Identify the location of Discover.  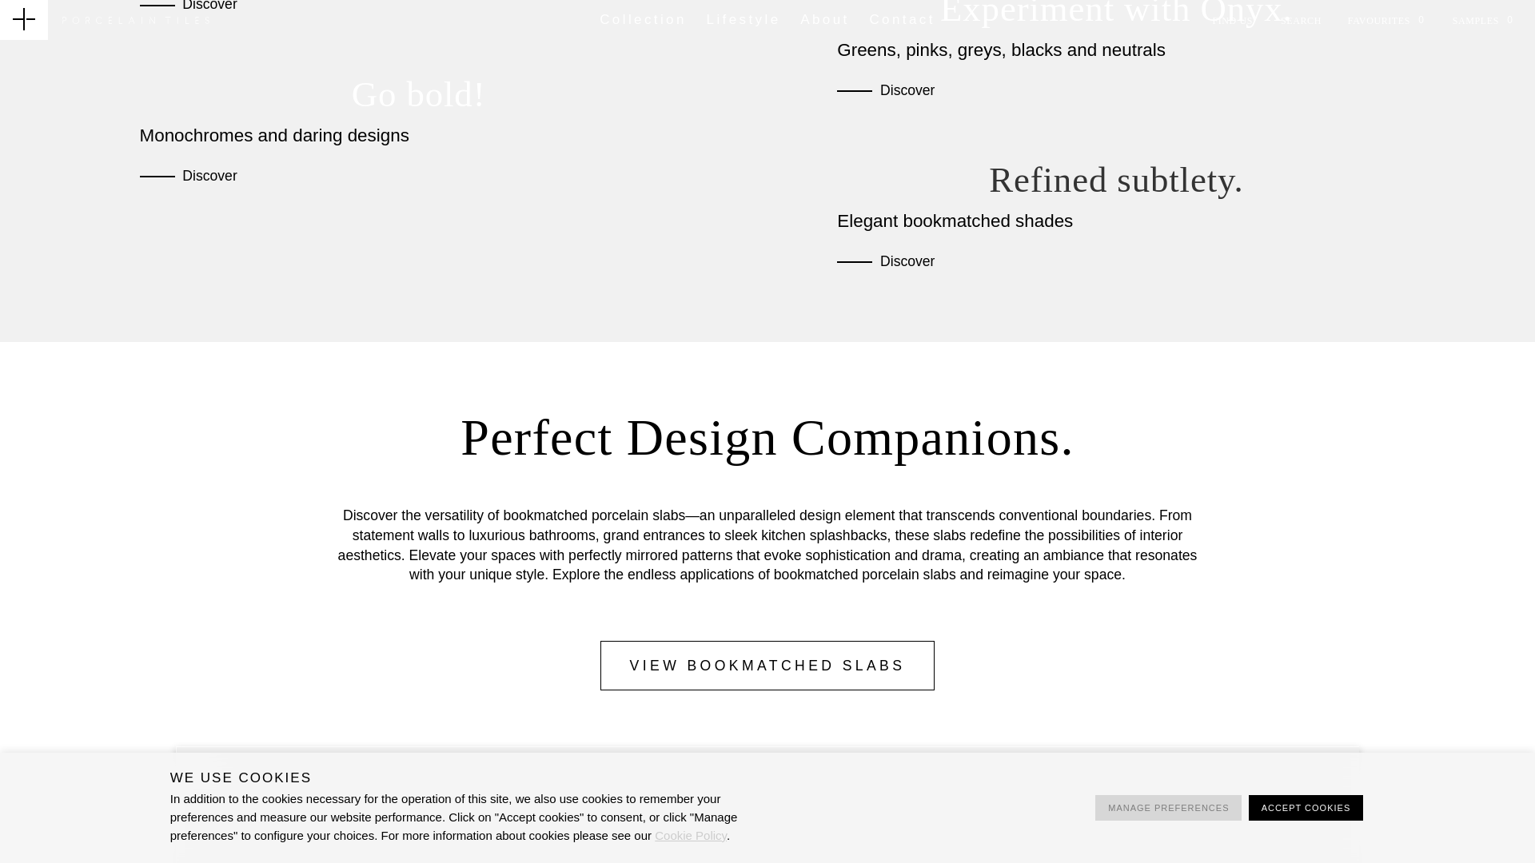
(907, 262).